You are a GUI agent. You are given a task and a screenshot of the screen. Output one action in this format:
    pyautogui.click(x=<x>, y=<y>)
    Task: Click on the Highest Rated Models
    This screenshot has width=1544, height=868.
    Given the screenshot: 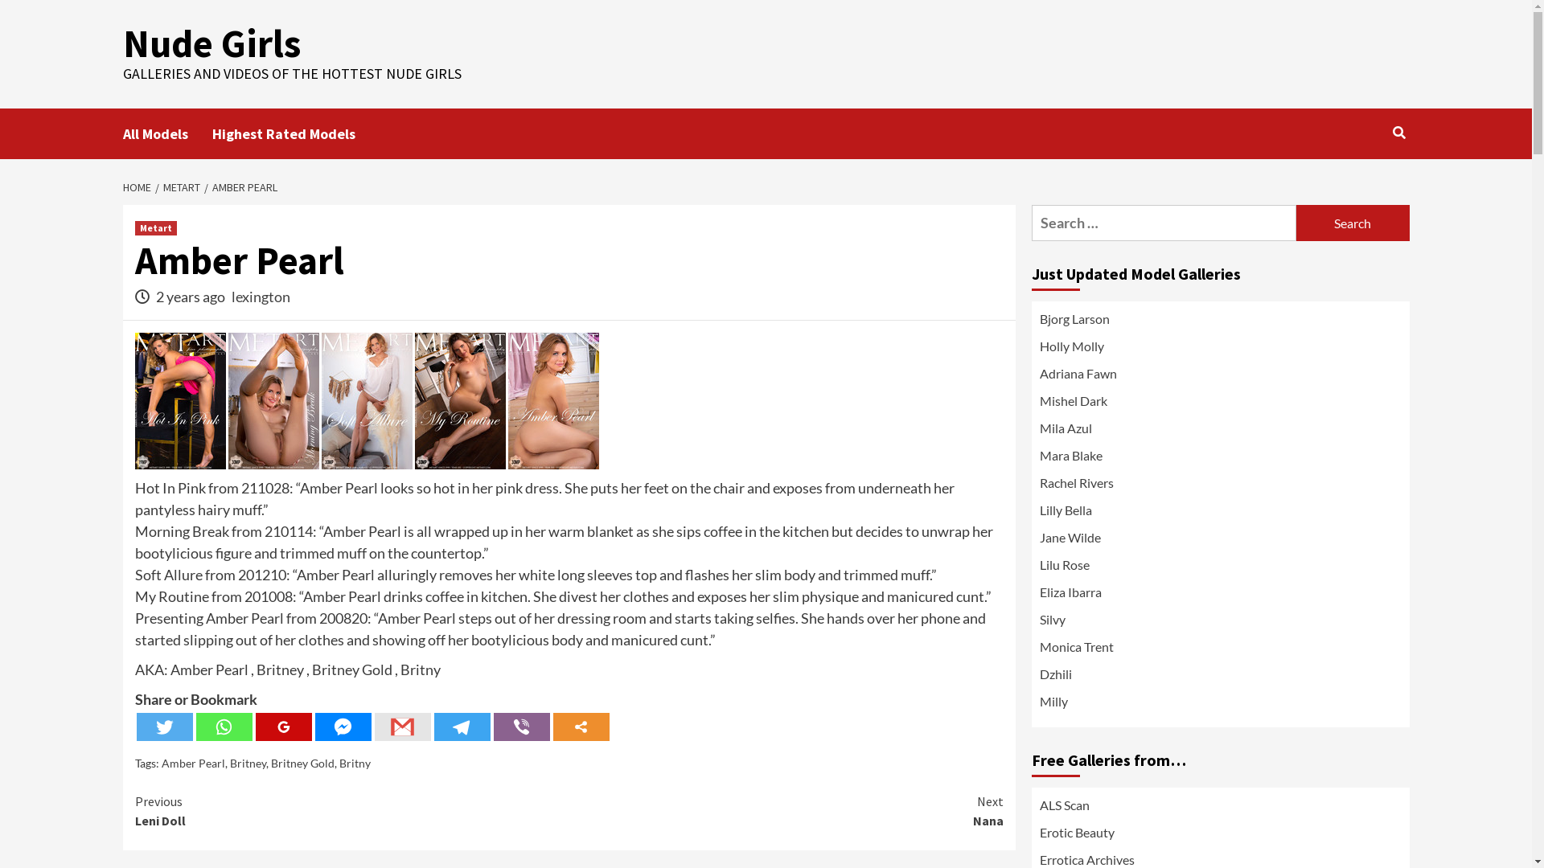 What is the action you would take?
    pyautogui.click(x=296, y=133)
    